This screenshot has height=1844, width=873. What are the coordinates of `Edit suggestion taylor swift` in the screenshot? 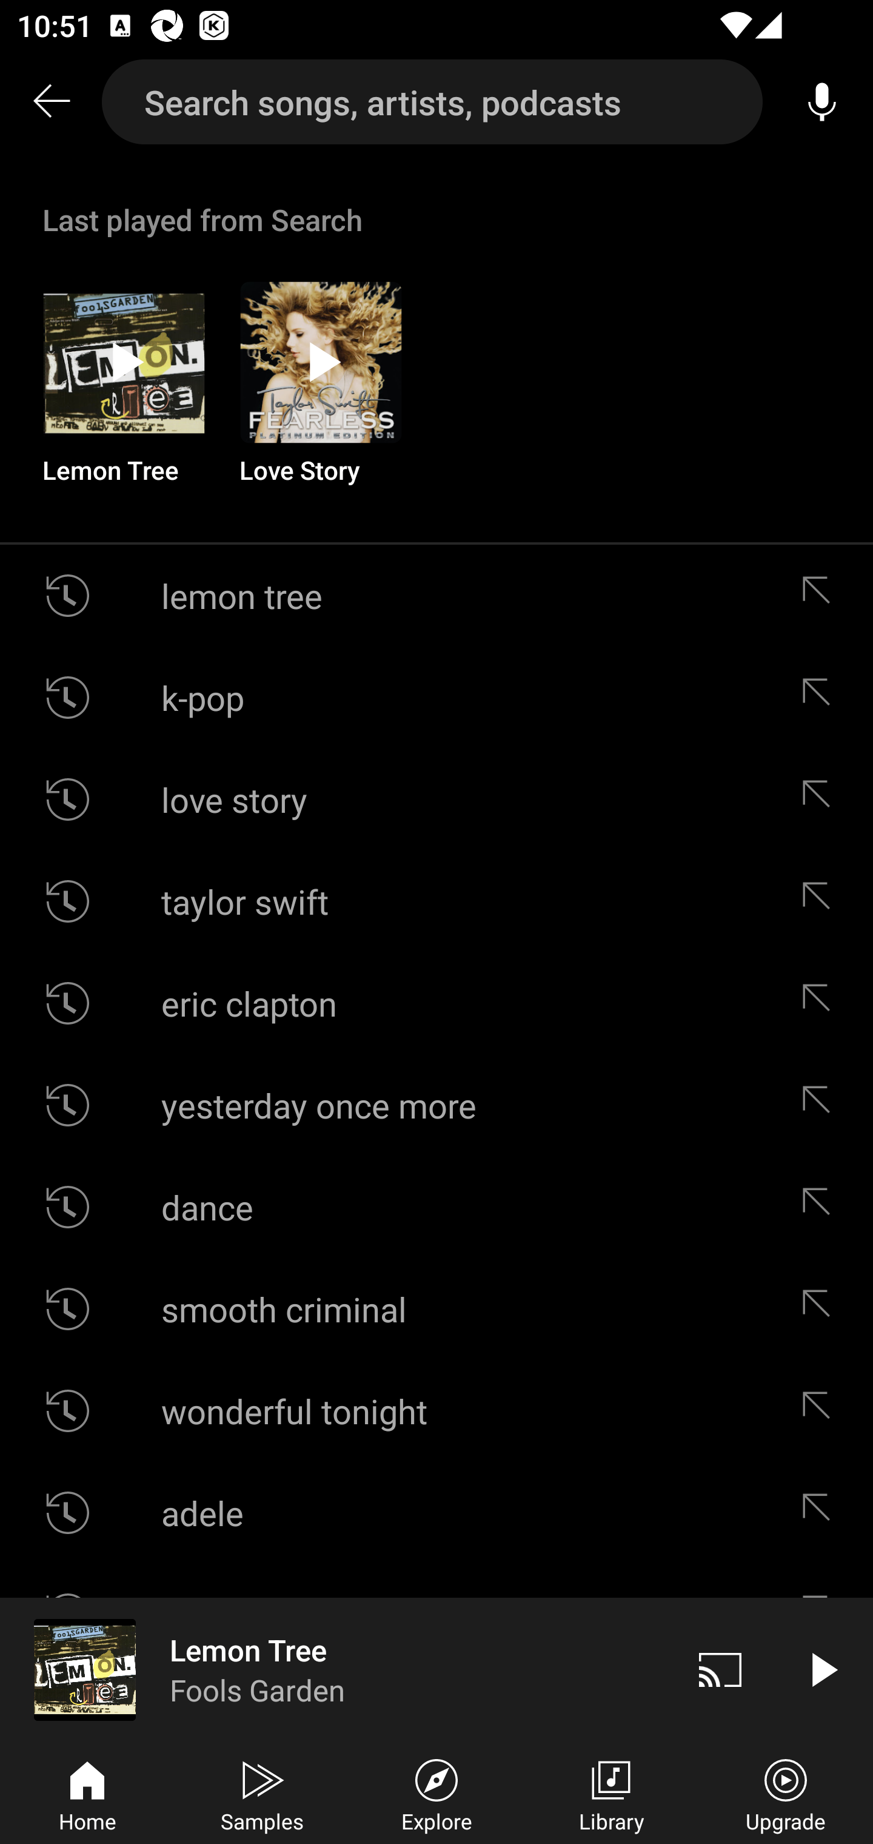 It's located at (821, 900).